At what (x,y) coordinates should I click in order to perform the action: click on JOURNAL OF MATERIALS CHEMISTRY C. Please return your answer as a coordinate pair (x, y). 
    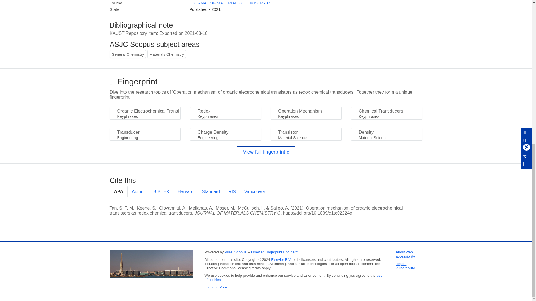
    Looking at the image, I should click on (229, 3).